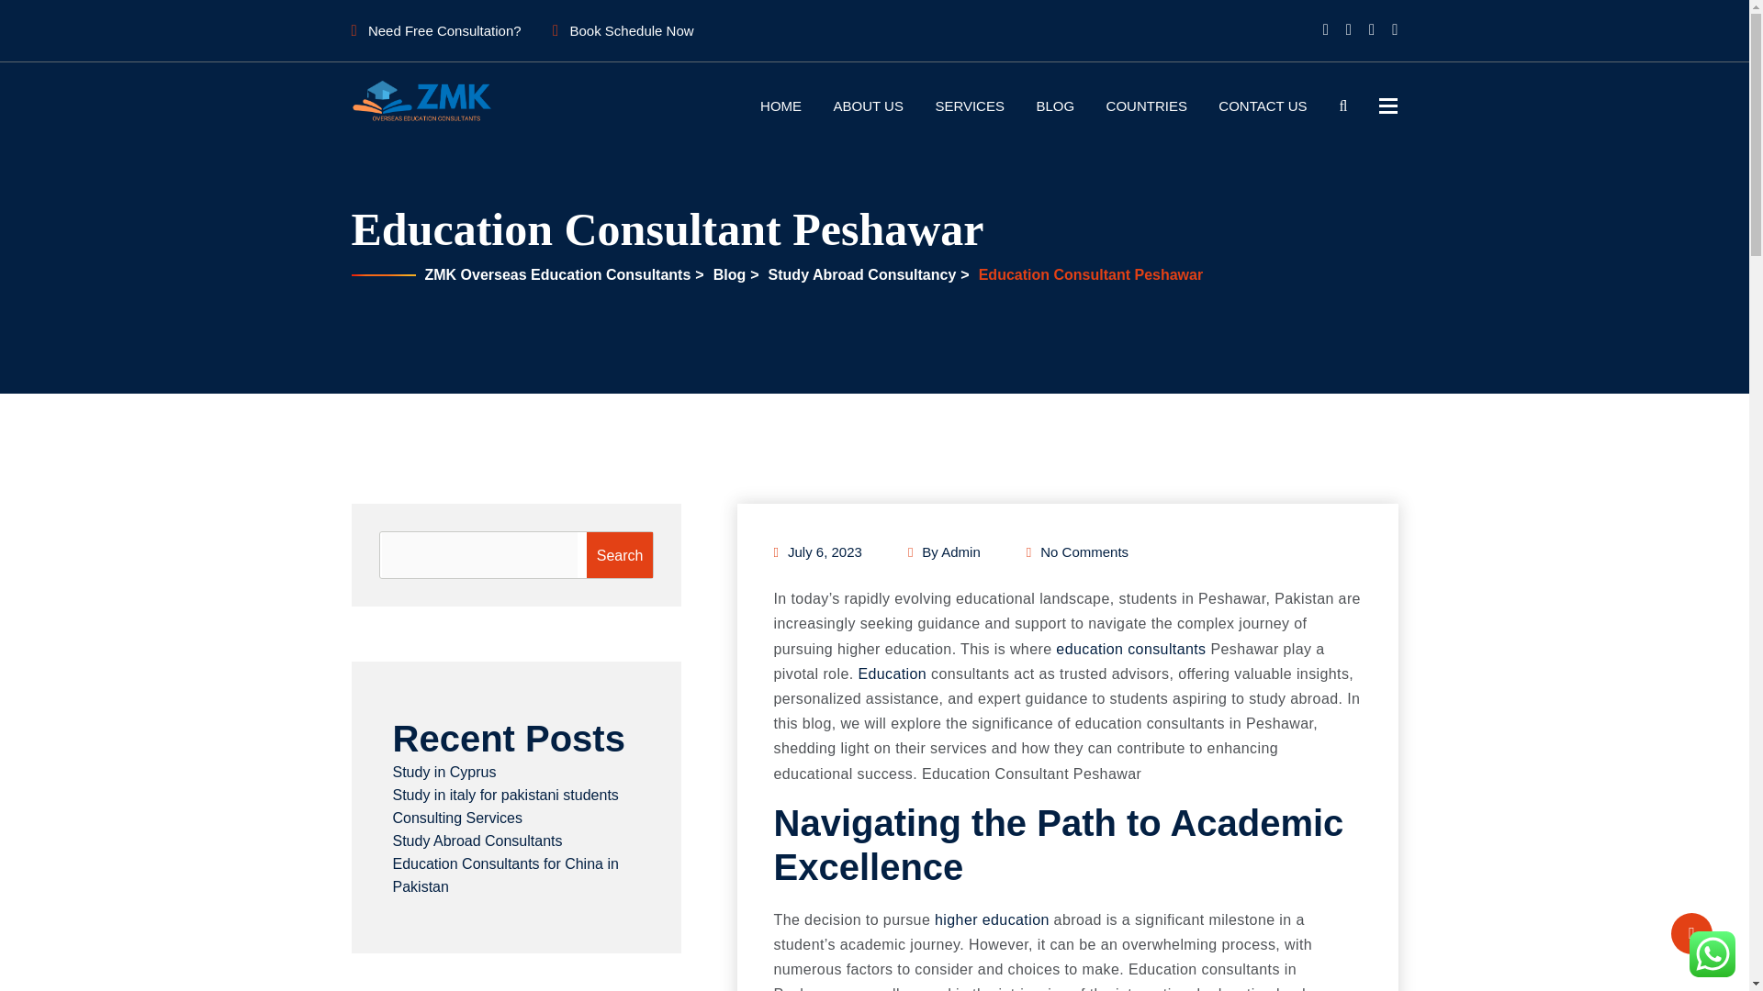 The height and width of the screenshot is (991, 1763). What do you see at coordinates (859, 273) in the screenshot?
I see `Go to the Study Abroad Consultancy Category archives.` at bounding box center [859, 273].